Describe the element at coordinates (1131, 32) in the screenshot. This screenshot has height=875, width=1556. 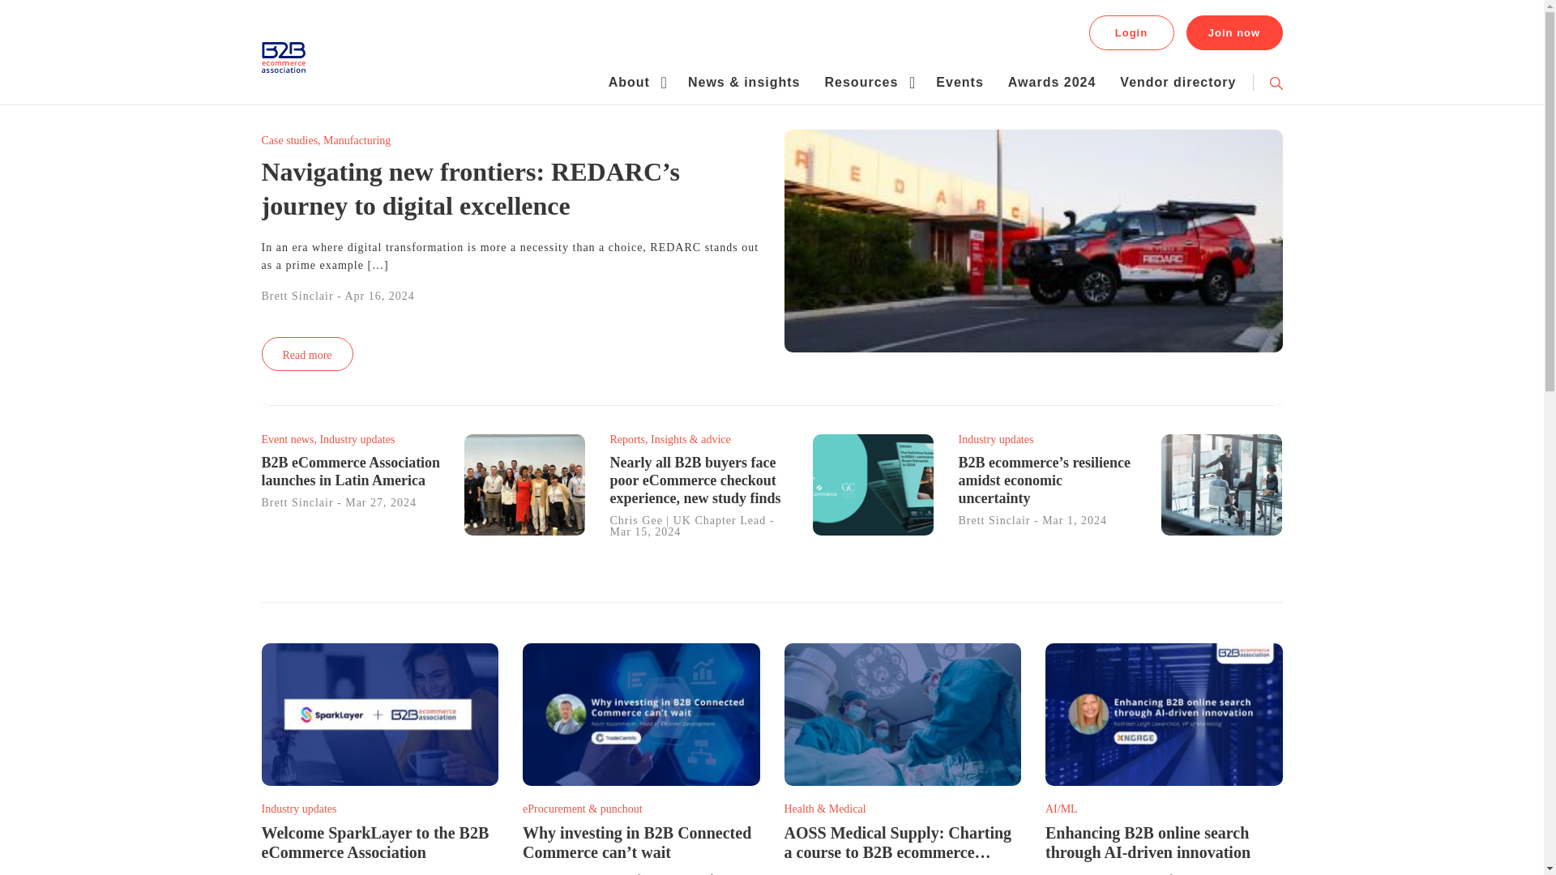
I see `Login` at that location.